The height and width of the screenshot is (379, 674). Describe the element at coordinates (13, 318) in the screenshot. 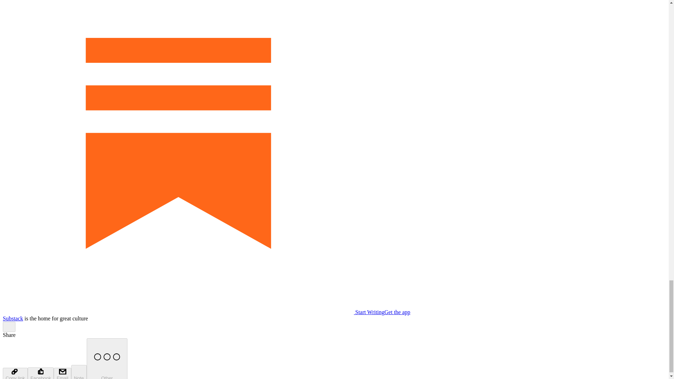

I see `Substack` at that location.